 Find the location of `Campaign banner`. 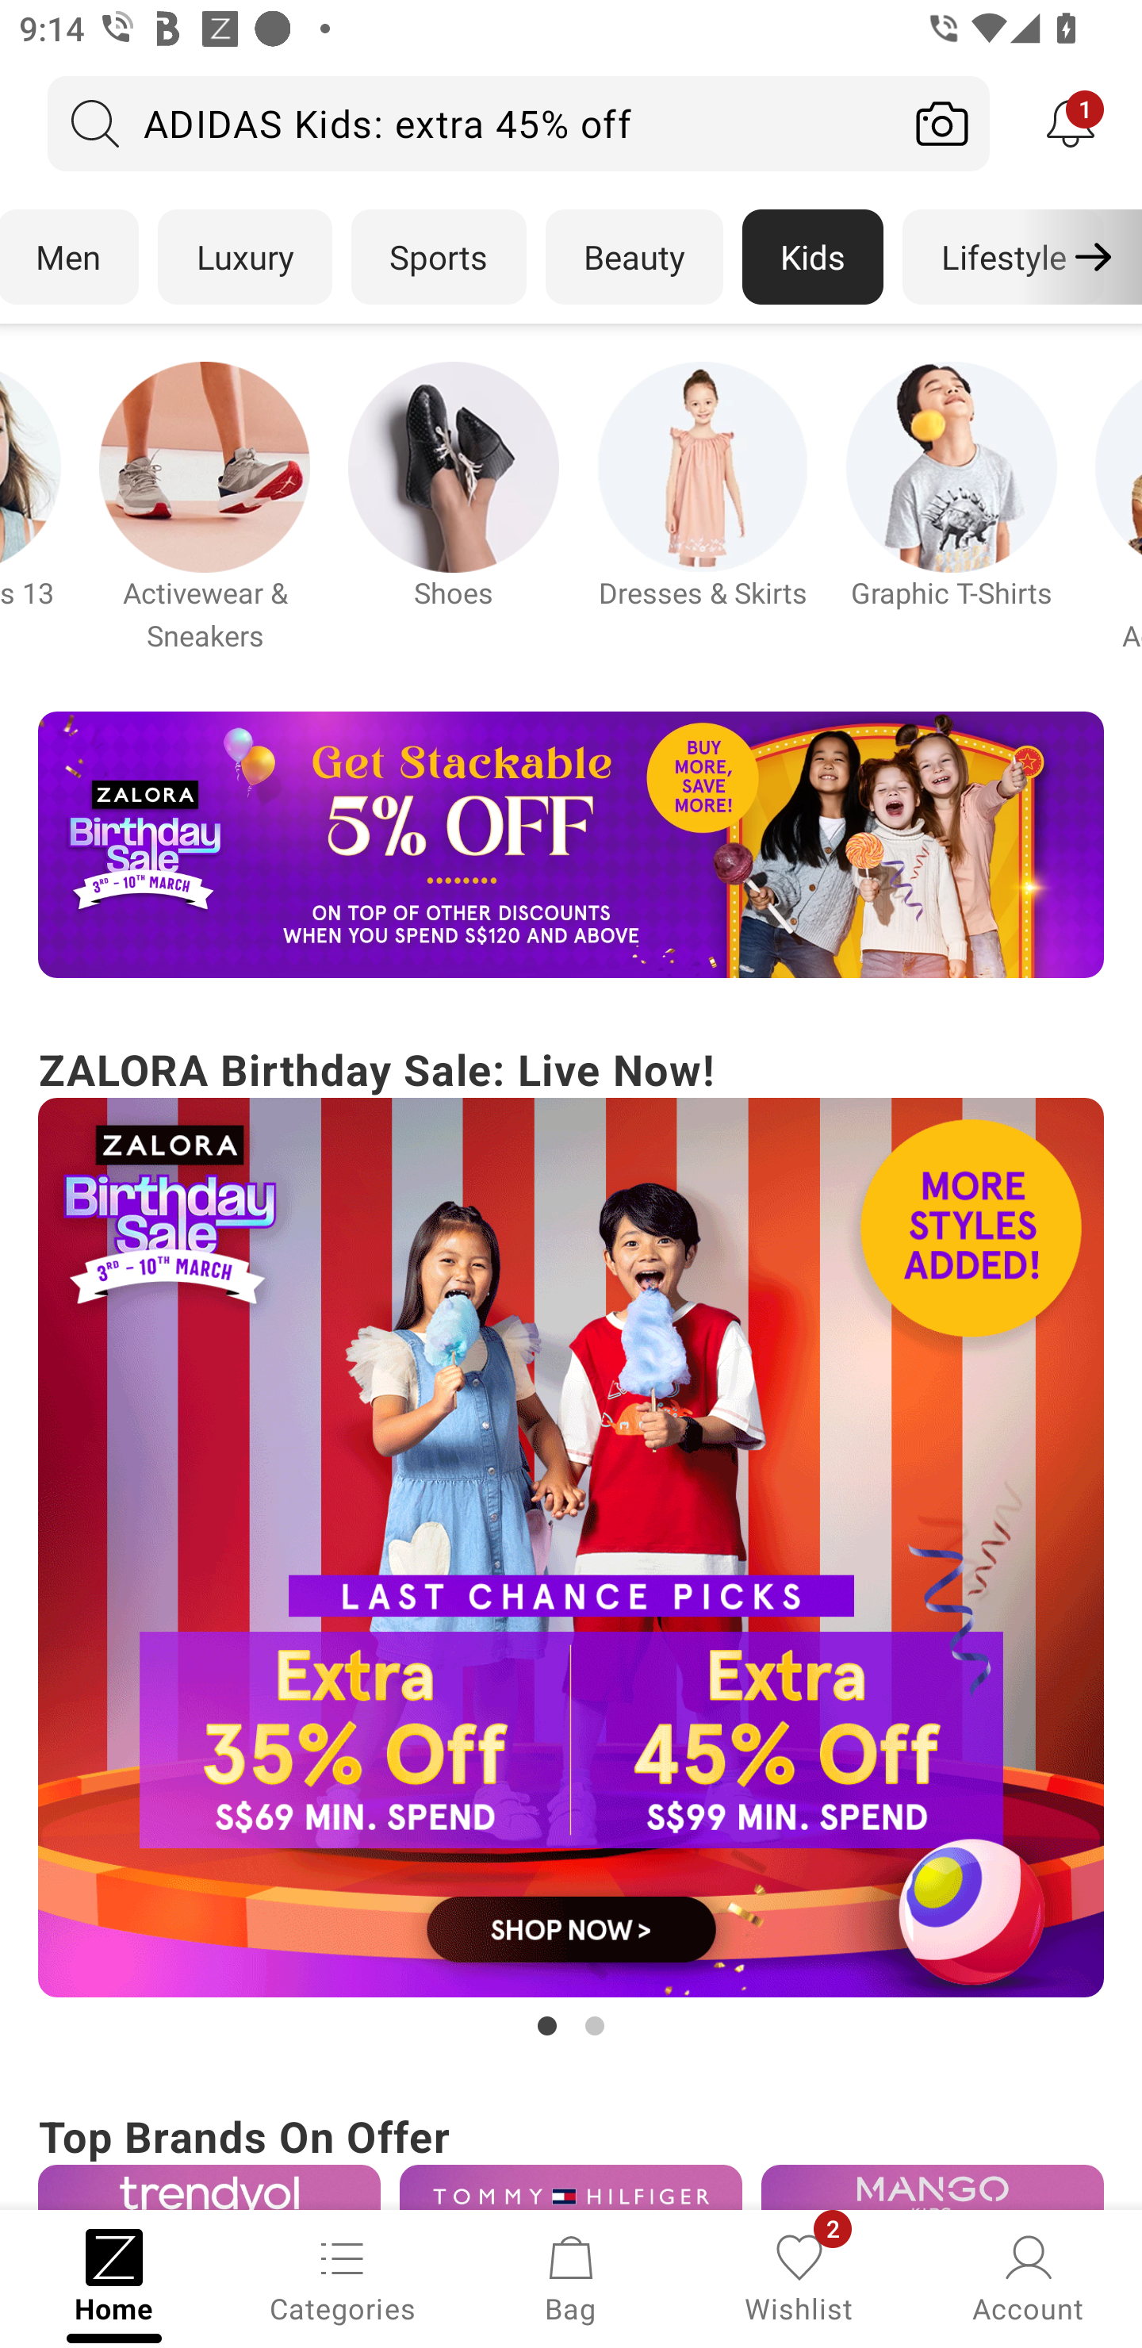

Campaign banner is located at coordinates (703, 466).